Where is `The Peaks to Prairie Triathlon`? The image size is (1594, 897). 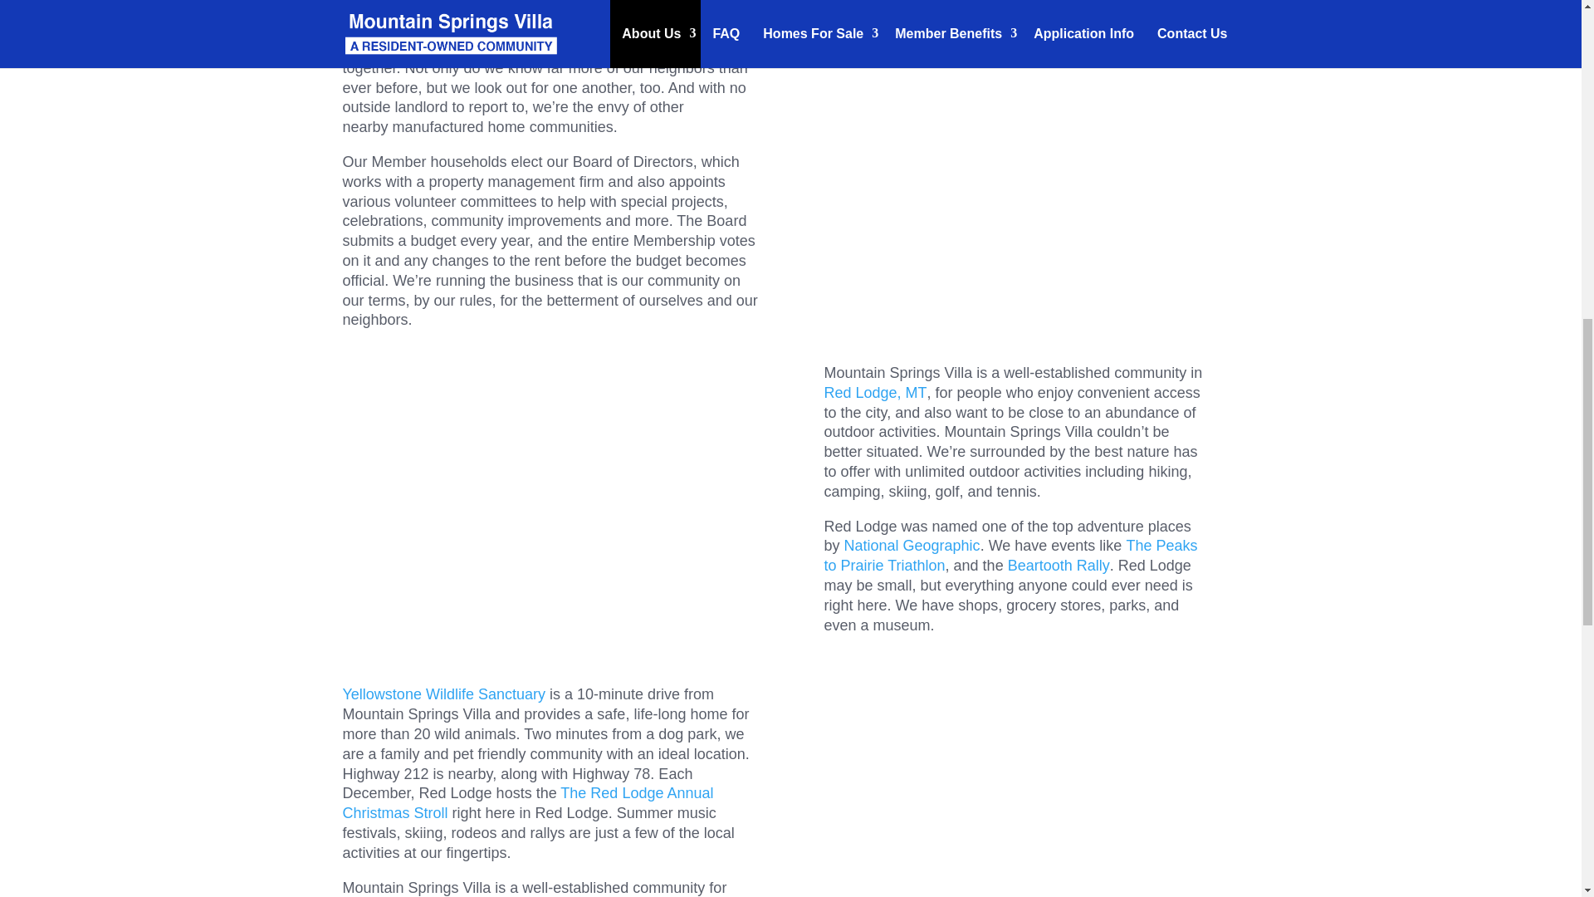 The Peaks to Prairie Triathlon is located at coordinates (1010, 555).